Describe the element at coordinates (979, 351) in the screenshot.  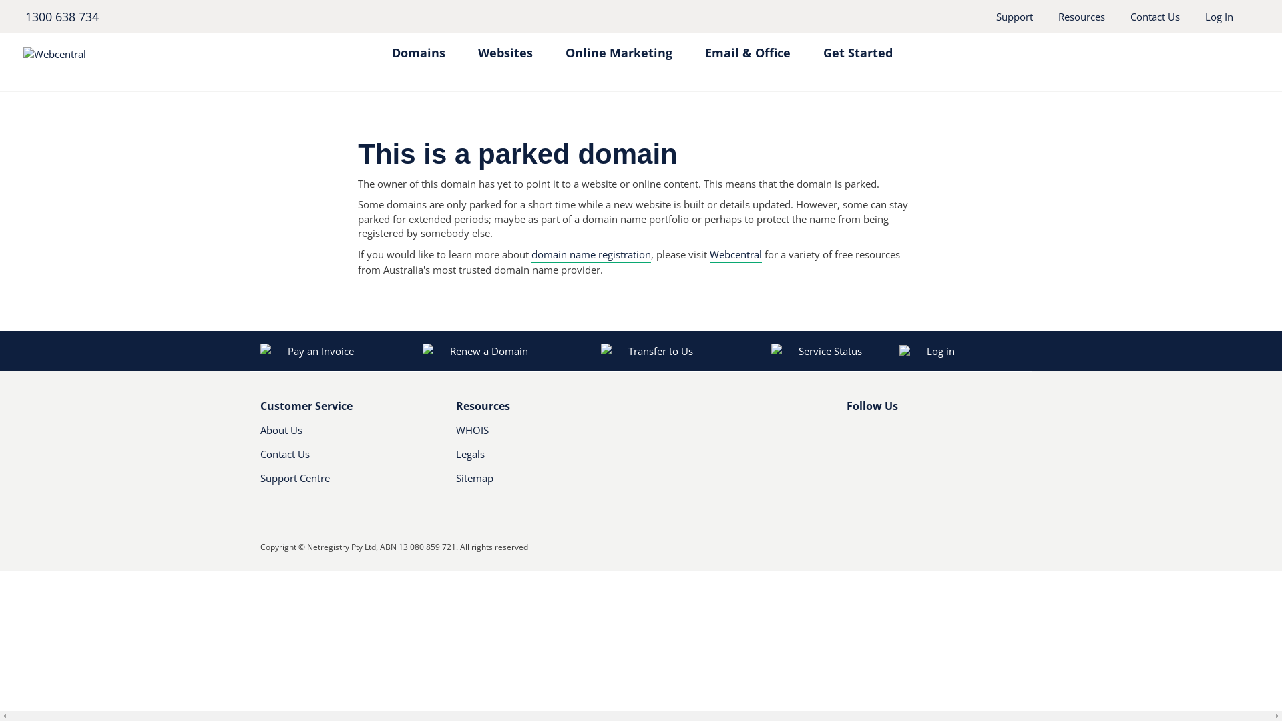
I see `Log in` at that location.